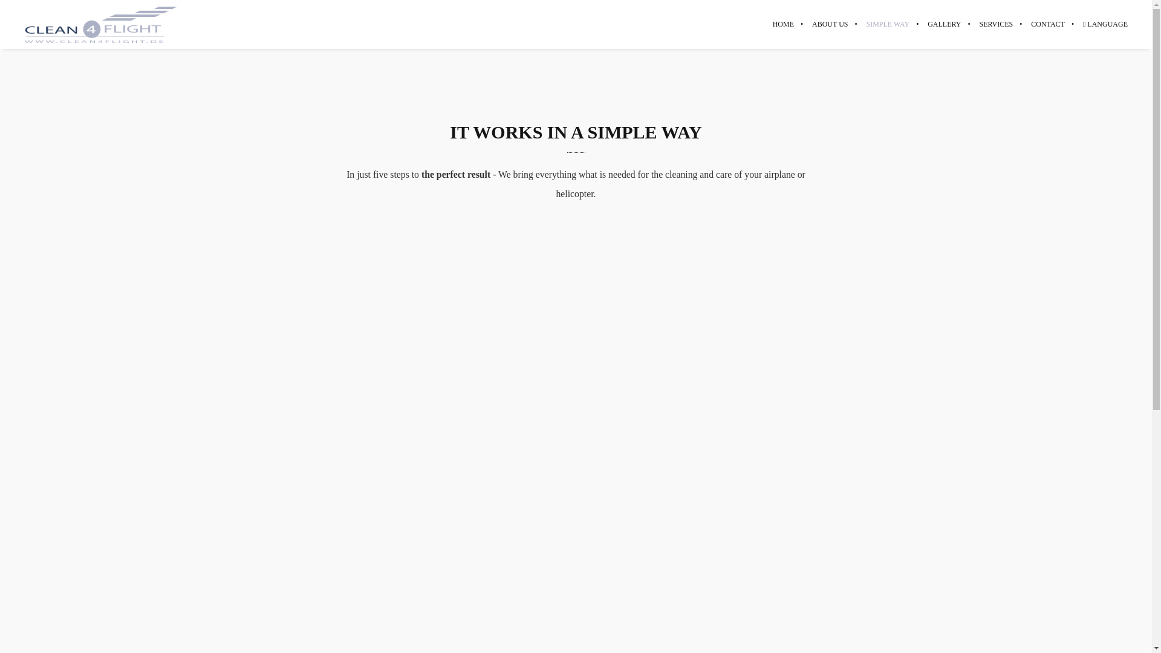  What do you see at coordinates (997, 24) in the screenshot?
I see `SERVICES` at bounding box center [997, 24].